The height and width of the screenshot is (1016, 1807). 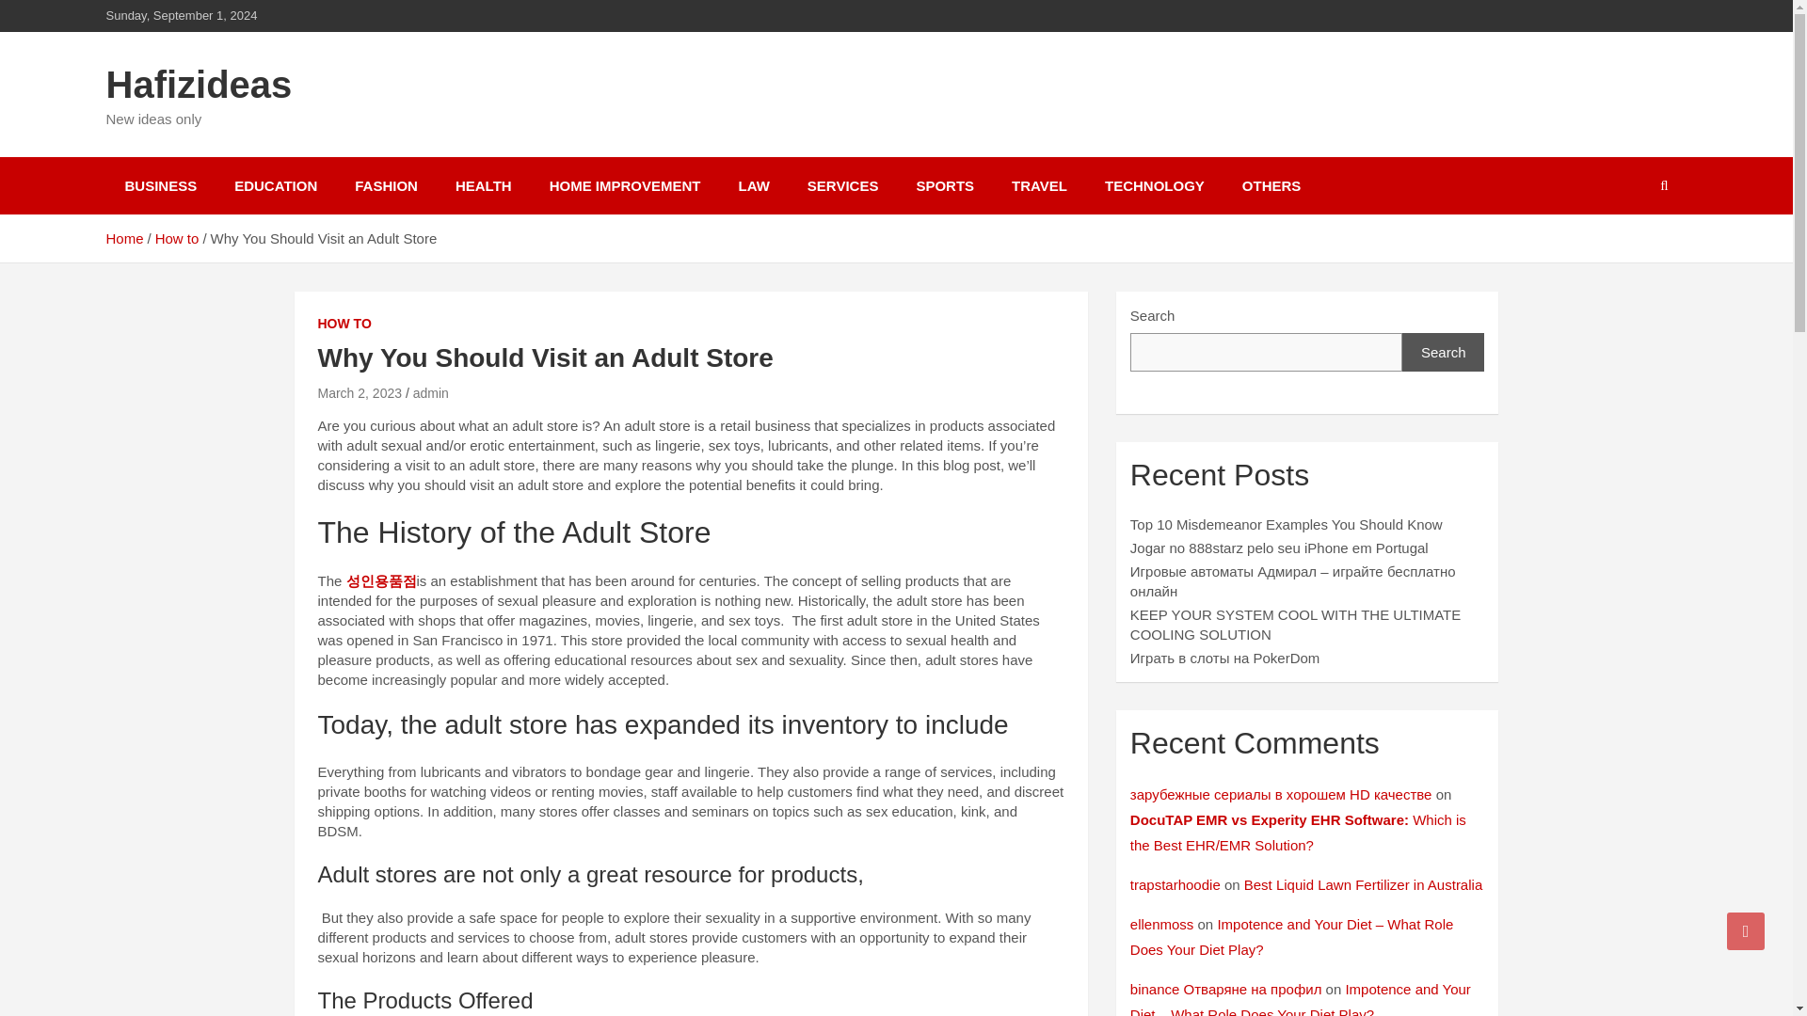 What do you see at coordinates (386, 185) in the screenshot?
I see `FASHION` at bounding box center [386, 185].